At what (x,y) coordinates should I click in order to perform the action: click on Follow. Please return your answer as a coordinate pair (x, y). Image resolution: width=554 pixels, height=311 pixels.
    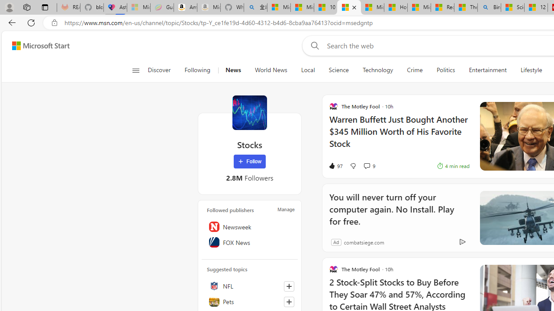
    Looking at the image, I should click on (250, 162).